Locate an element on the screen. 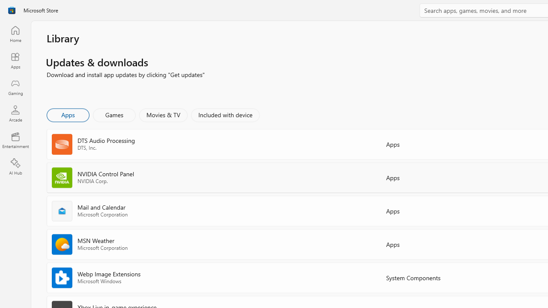 The width and height of the screenshot is (548, 308). Entertainment is located at coordinates (15, 140).